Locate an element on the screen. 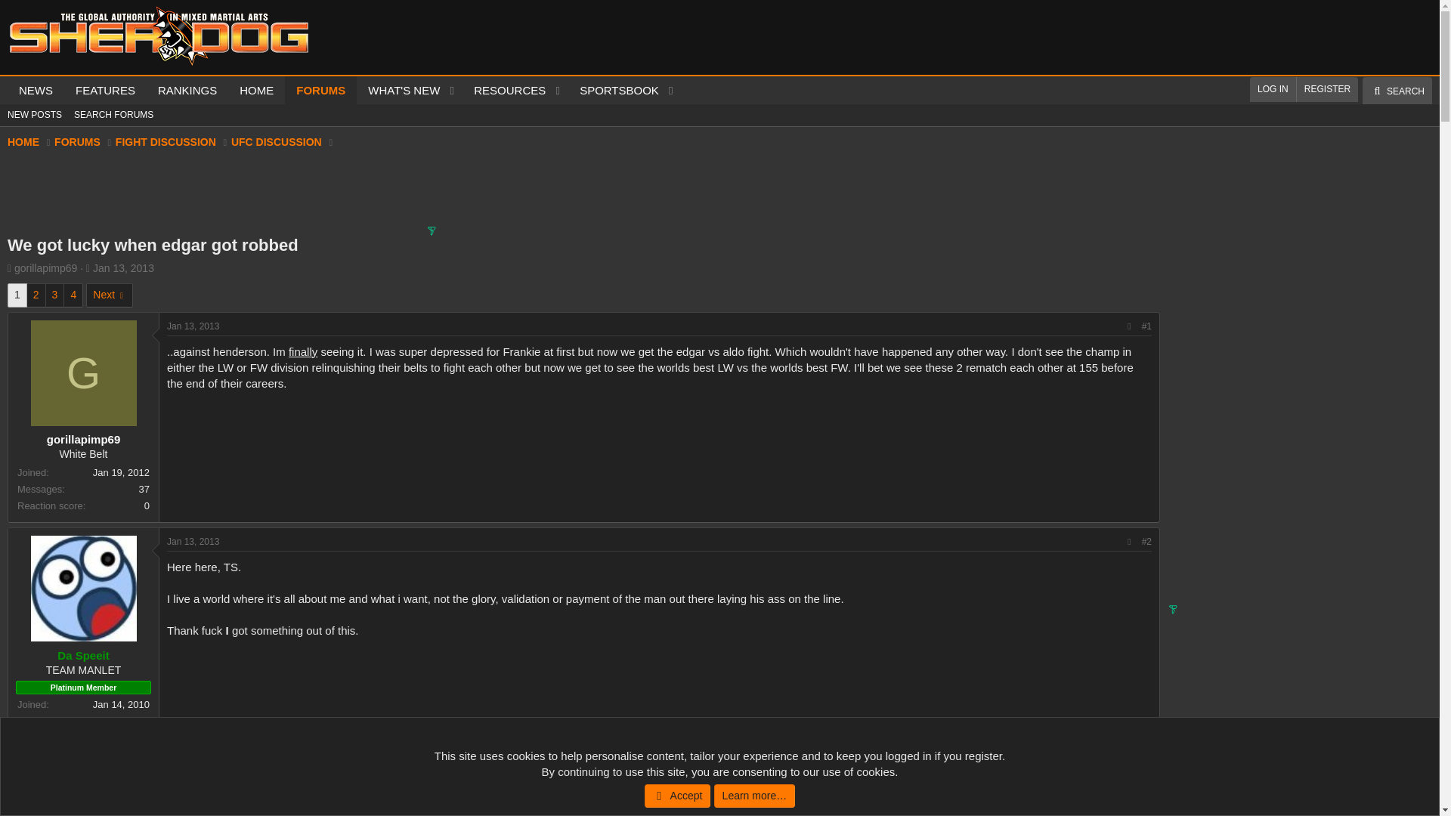 This screenshot has width=1451, height=816. Search is located at coordinates (1397, 91).